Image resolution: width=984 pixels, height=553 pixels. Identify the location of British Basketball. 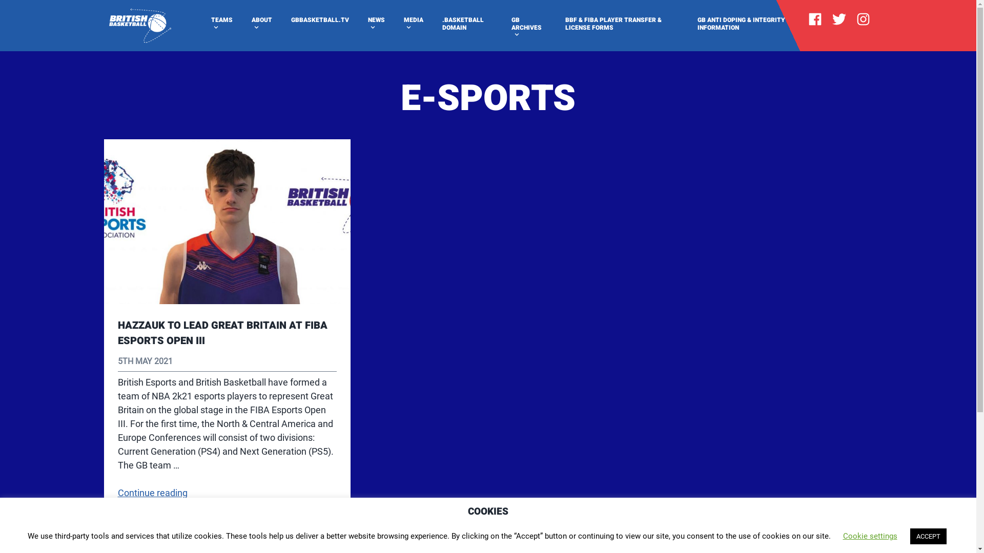
(146, 53).